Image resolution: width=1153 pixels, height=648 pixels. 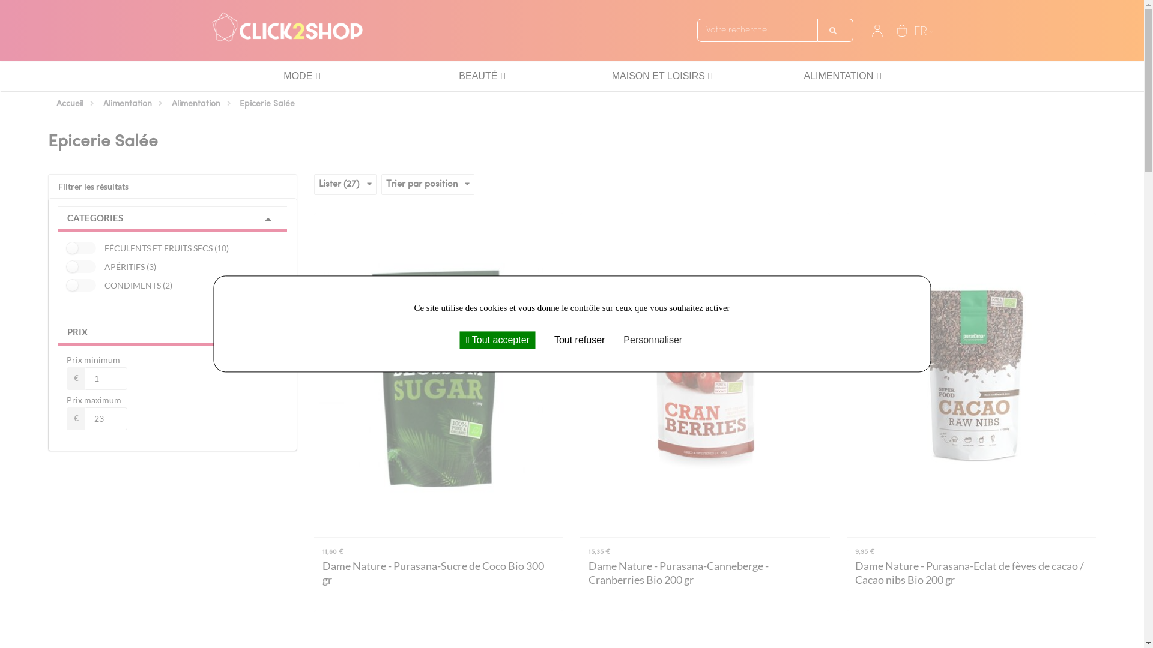 What do you see at coordinates (298, 76) in the screenshot?
I see `MODE` at bounding box center [298, 76].